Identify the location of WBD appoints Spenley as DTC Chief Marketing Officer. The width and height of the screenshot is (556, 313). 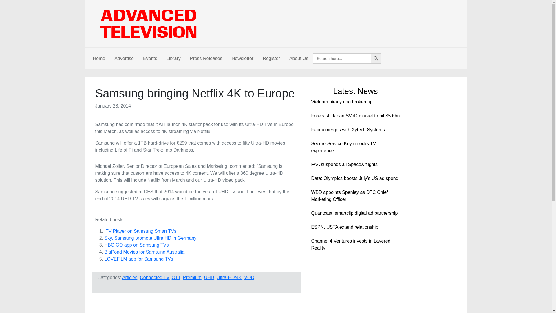
(349, 195).